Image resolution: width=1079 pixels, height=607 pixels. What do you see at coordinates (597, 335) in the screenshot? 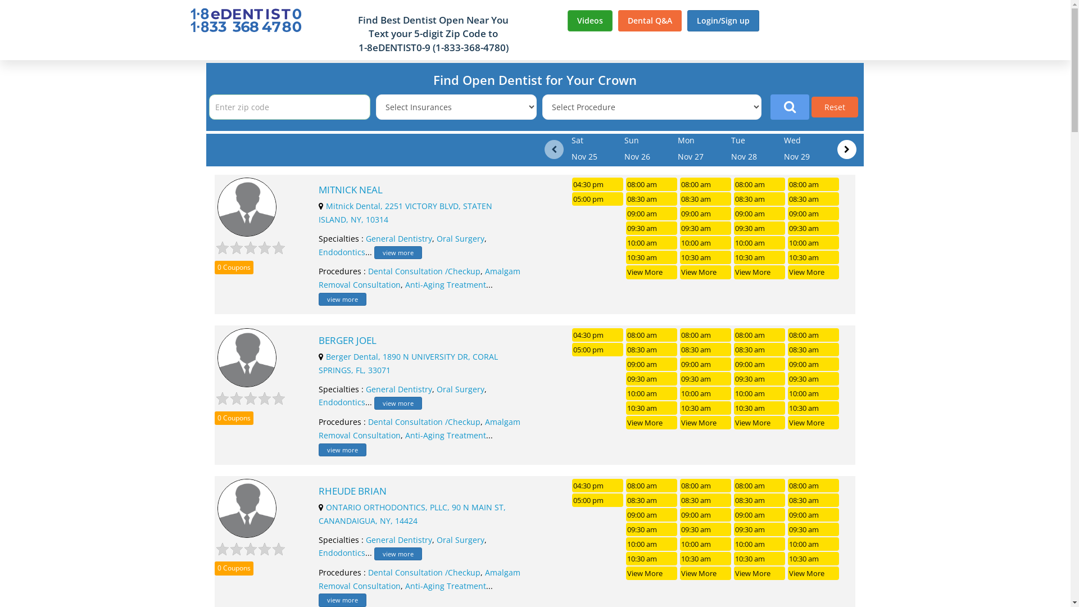
I see `04:30 pm` at bounding box center [597, 335].